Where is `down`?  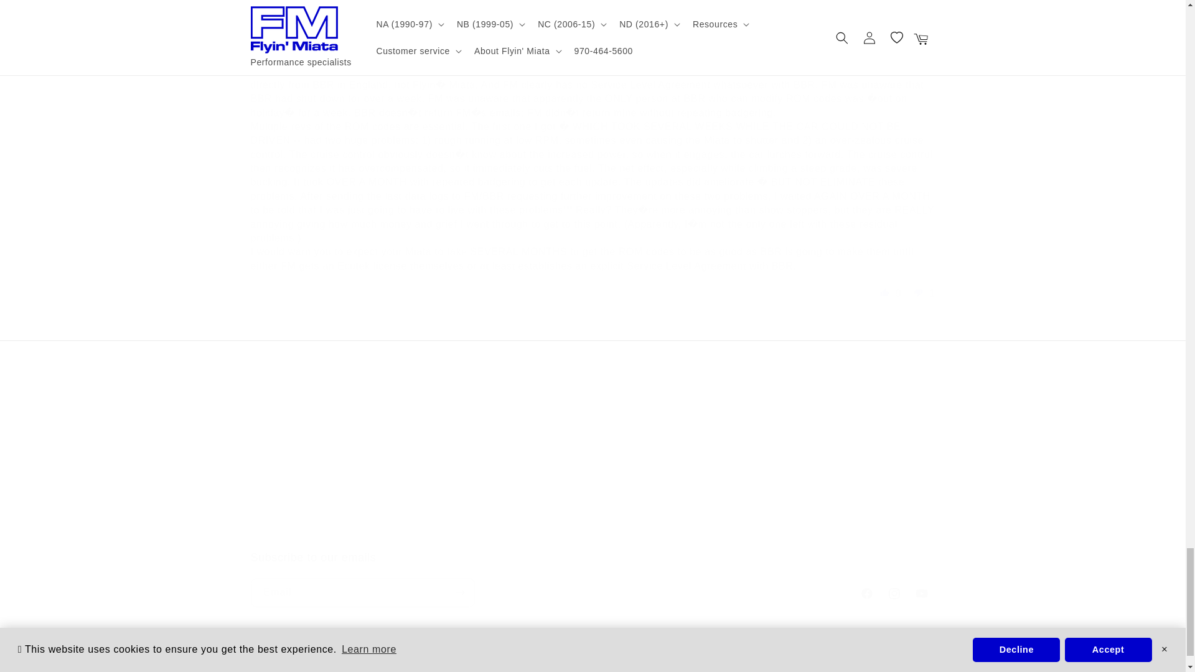
down is located at coordinates (592, 579).